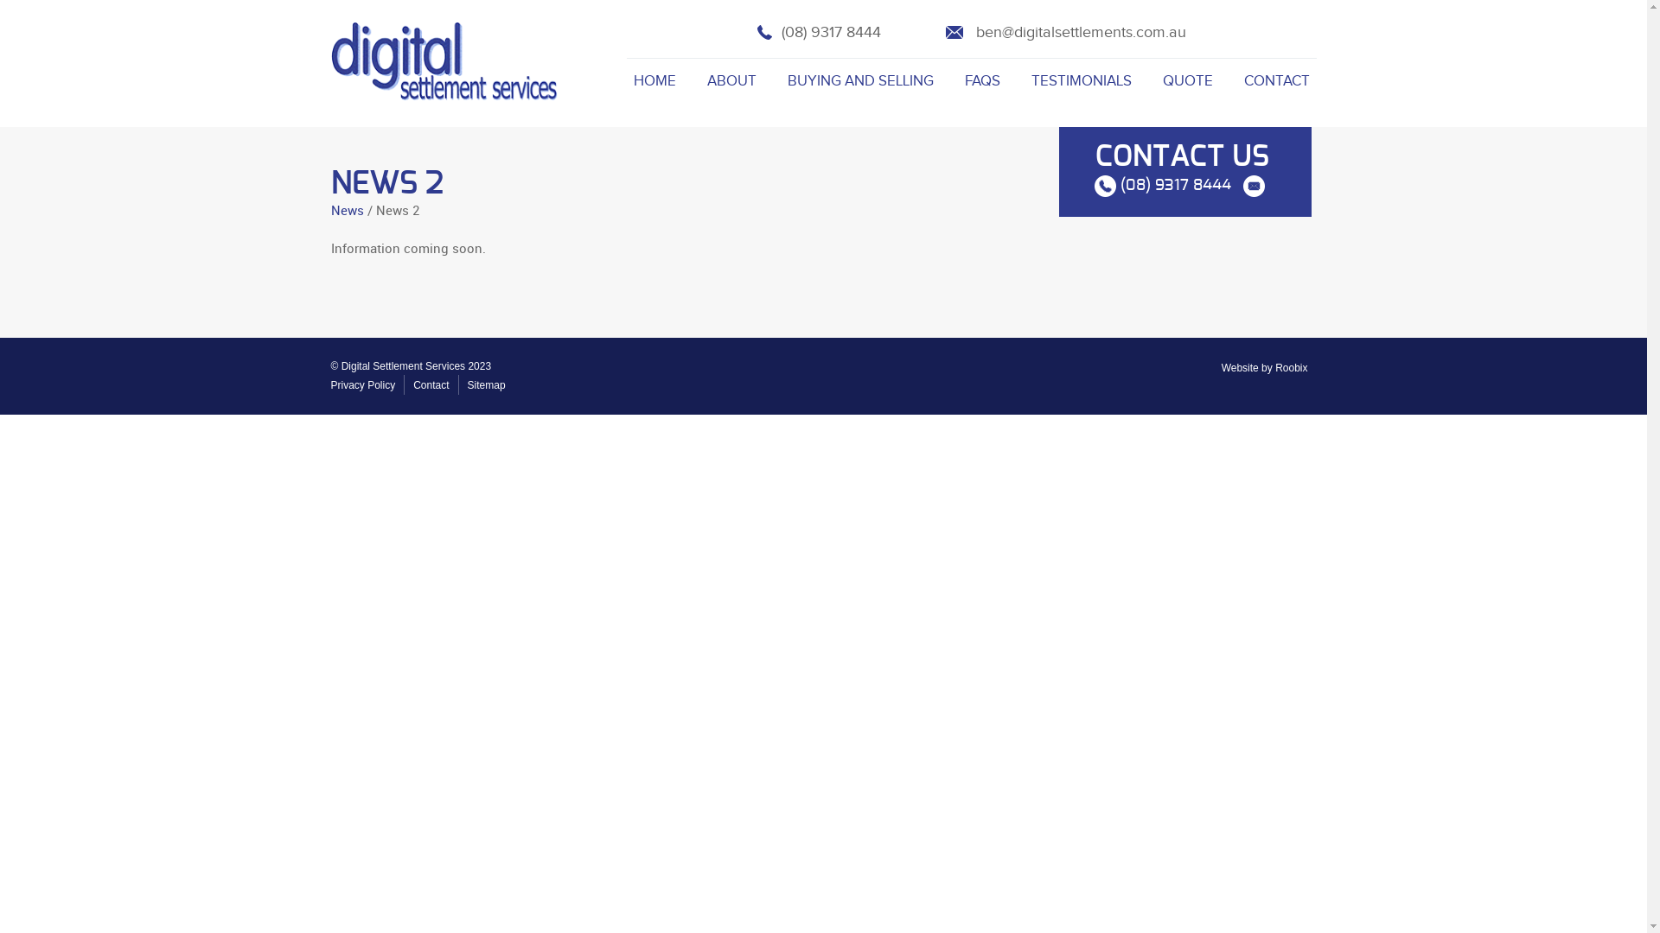 This screenshot has height=933, width=1660. Describe the element at coordinates (1276, 81) in the screenshot. I see `CONTACT` at that location.